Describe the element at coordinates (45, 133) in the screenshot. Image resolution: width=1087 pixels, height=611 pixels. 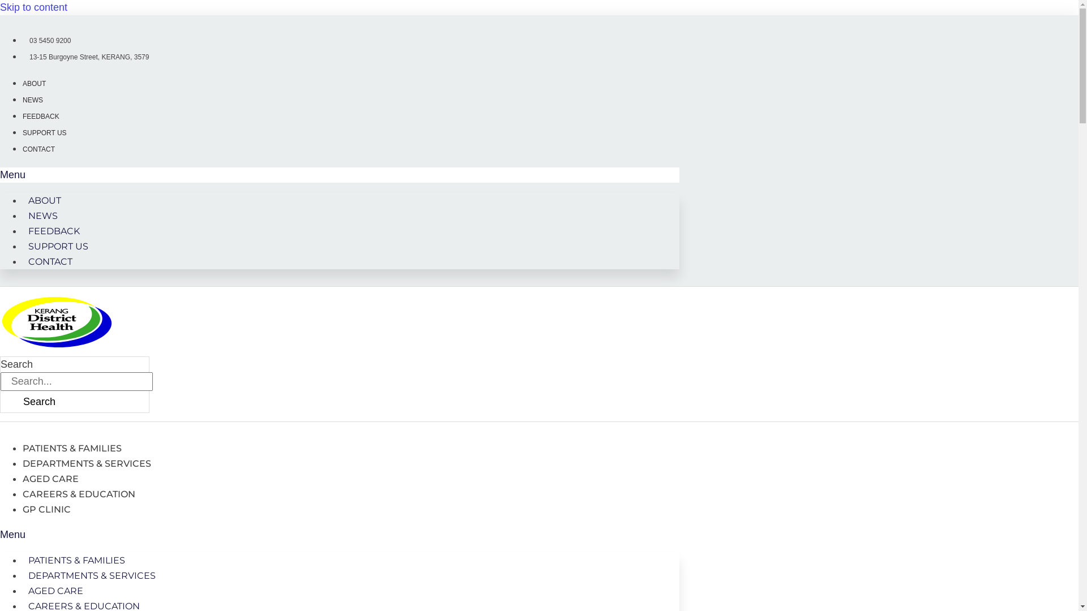
I see `SUPPORT US` at that location.